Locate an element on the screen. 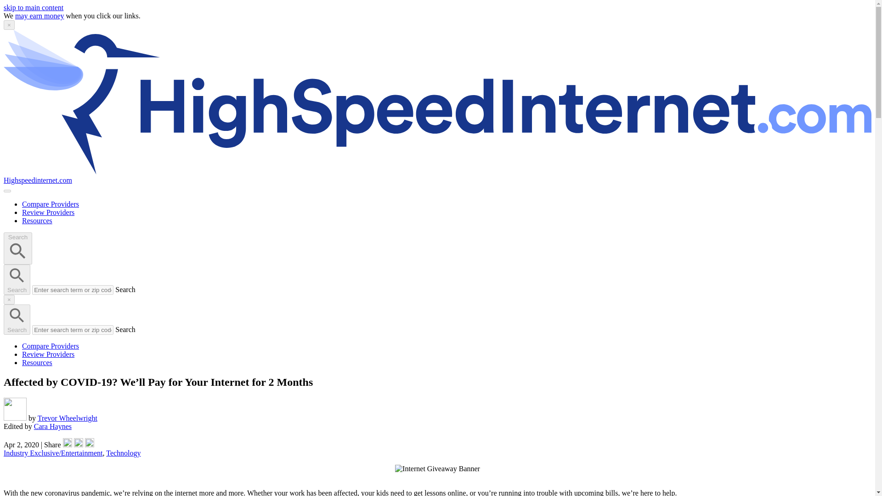  Toggle Menu is located at coordinates (7, 191).